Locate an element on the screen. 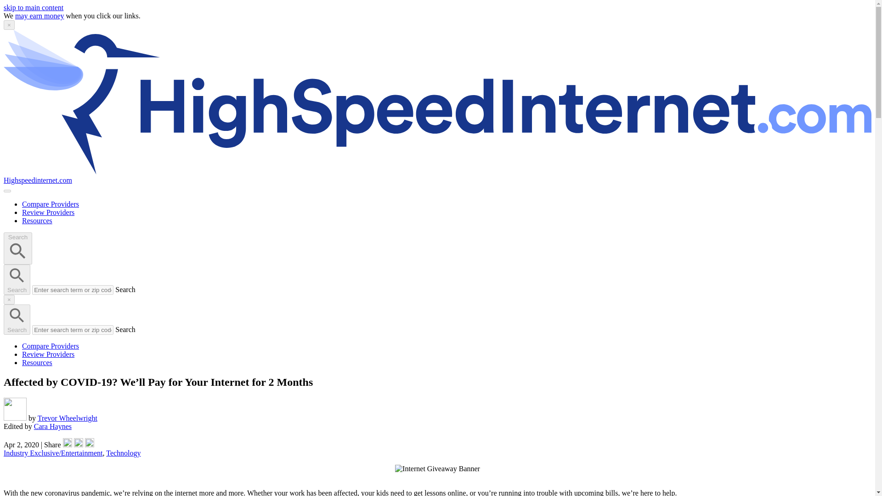  Toggle Menu is located at coordinates (7, 191).